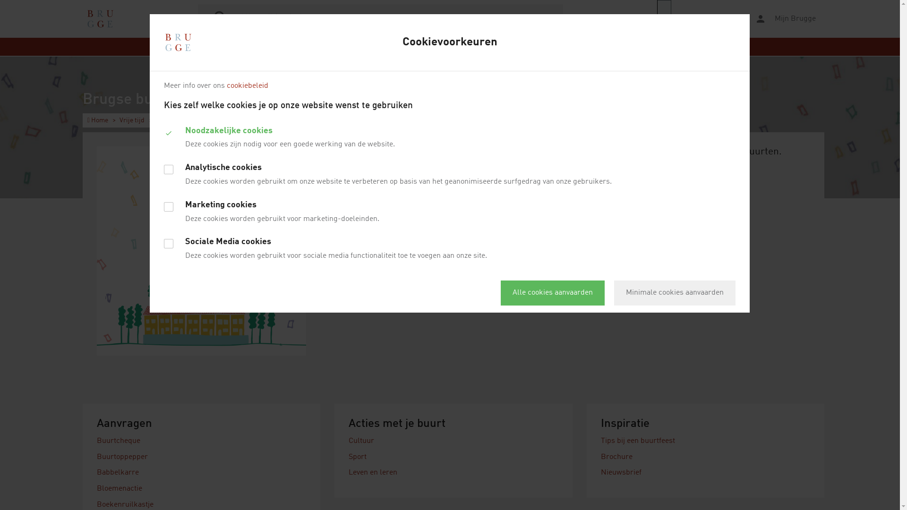  I want to click on Ga naar de startpagina, so click(100, 19).